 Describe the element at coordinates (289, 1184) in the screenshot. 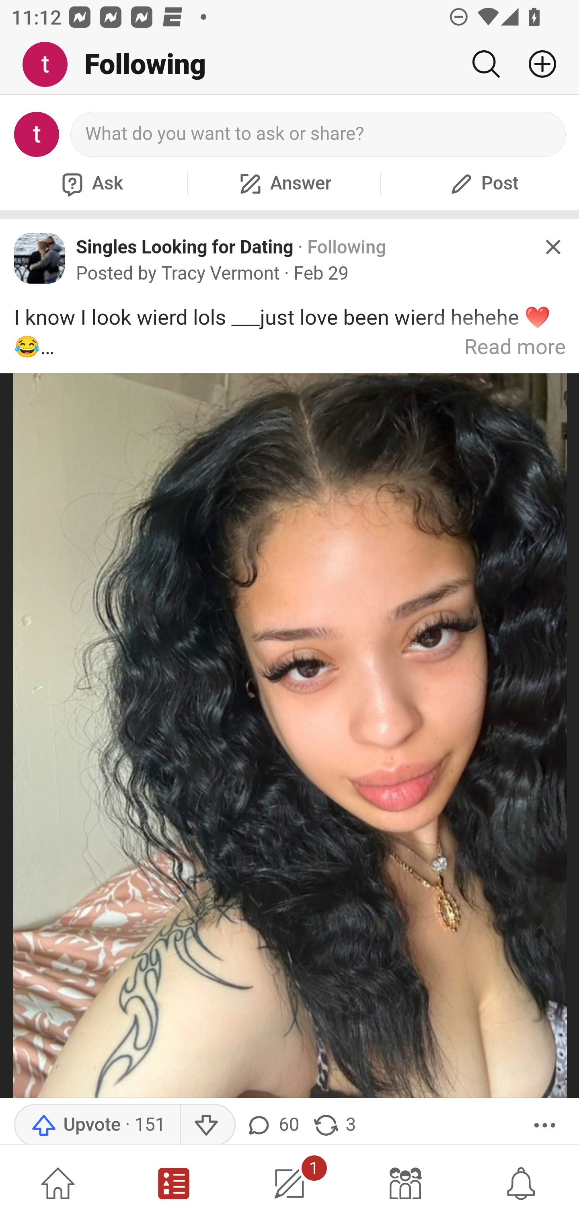

I see `1` at that location.